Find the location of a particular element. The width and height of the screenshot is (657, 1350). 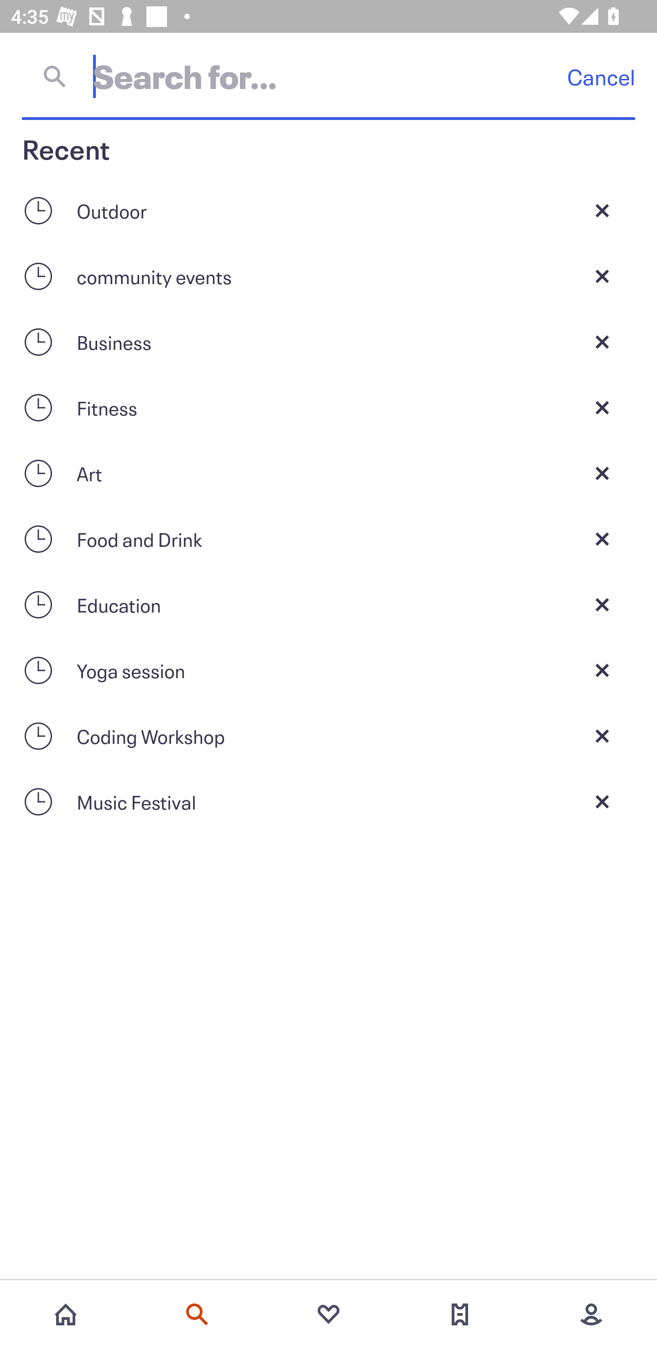

Cancel is located at coordinates (601, 77).